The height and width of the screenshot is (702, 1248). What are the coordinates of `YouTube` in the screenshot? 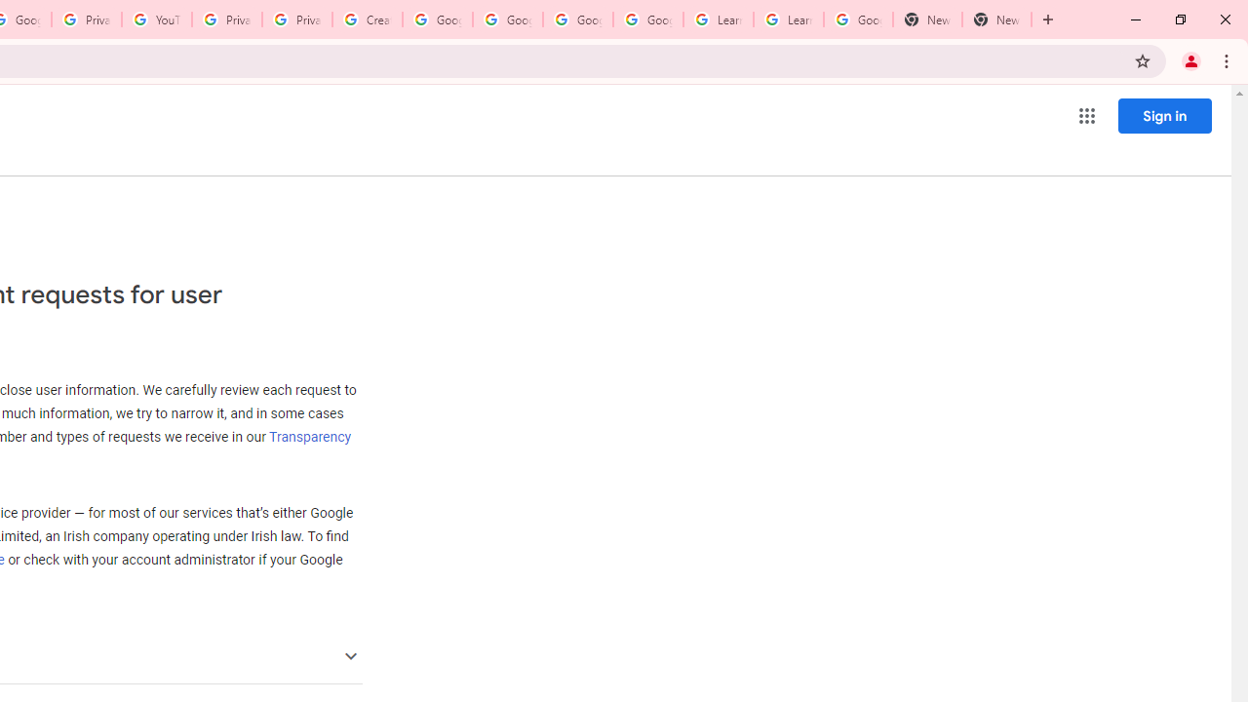 It's located at (157, 19).